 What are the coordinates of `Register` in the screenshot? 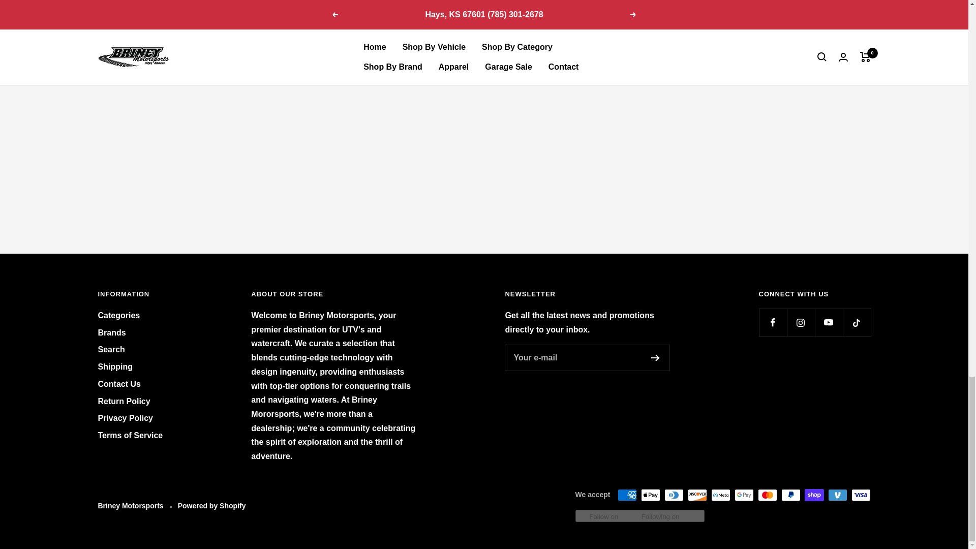 It's located at (655, 357).